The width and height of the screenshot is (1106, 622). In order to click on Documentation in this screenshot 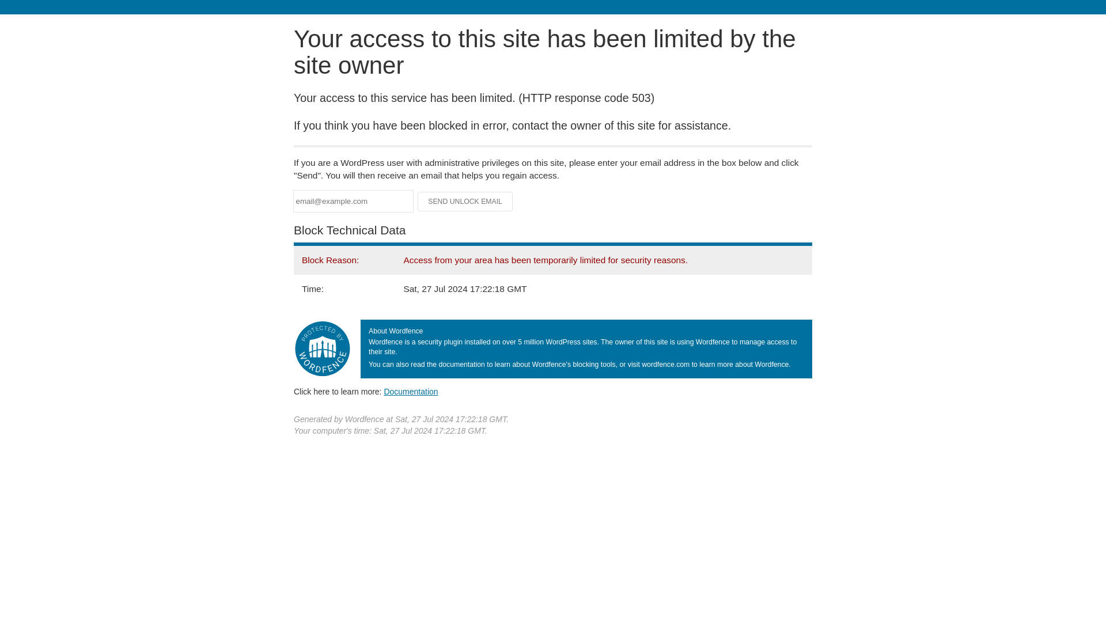, I will do `click(411, 391)`.